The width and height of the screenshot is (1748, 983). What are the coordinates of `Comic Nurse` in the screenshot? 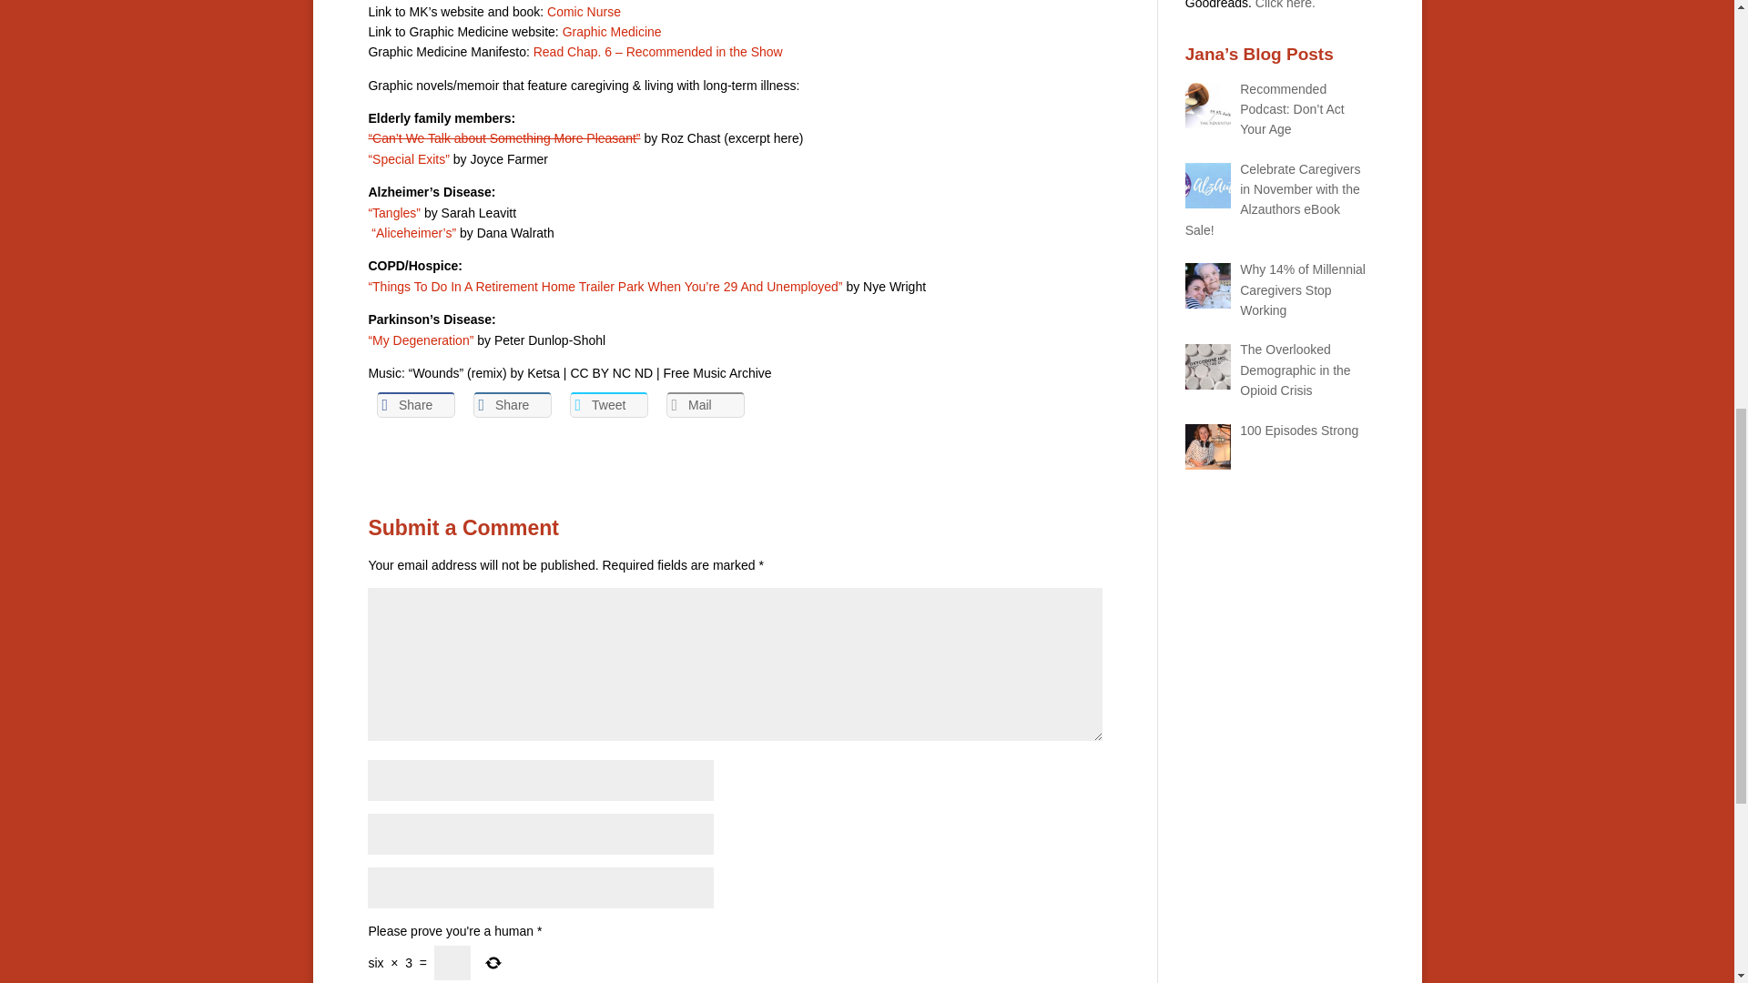 It's located at (583, 11).